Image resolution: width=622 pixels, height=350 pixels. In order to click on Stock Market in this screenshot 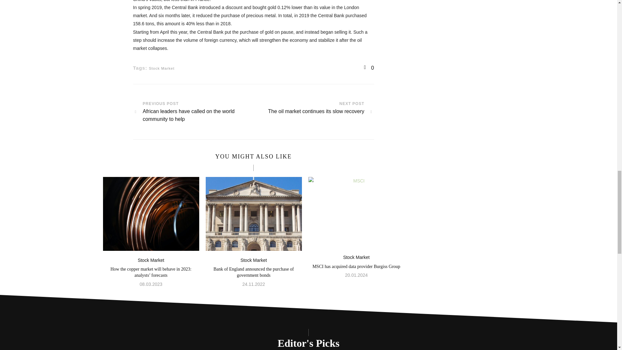, I will do `click(253, 260)`.